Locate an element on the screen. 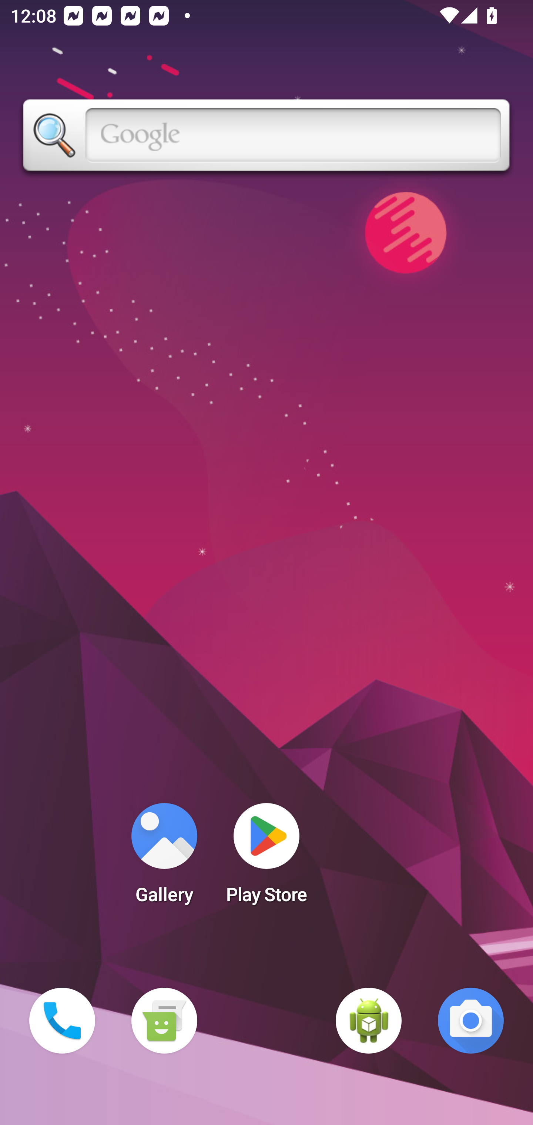  WebView Browser Tester is located at coordinates (369, 1021).